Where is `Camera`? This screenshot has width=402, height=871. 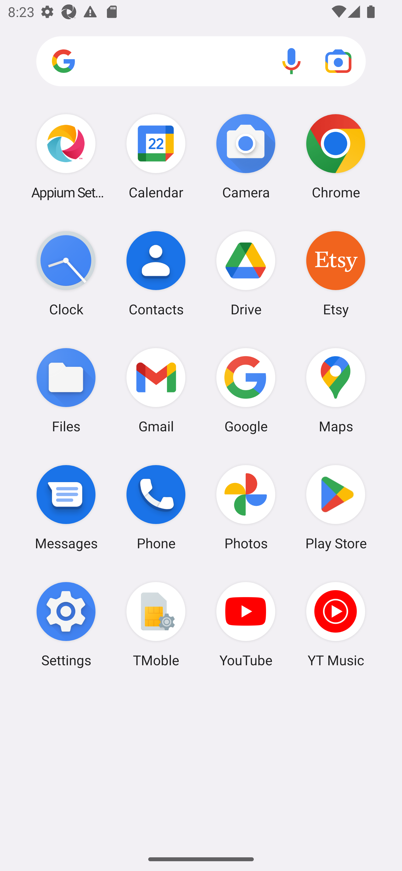
Camera is located at coordinates (246, 156).